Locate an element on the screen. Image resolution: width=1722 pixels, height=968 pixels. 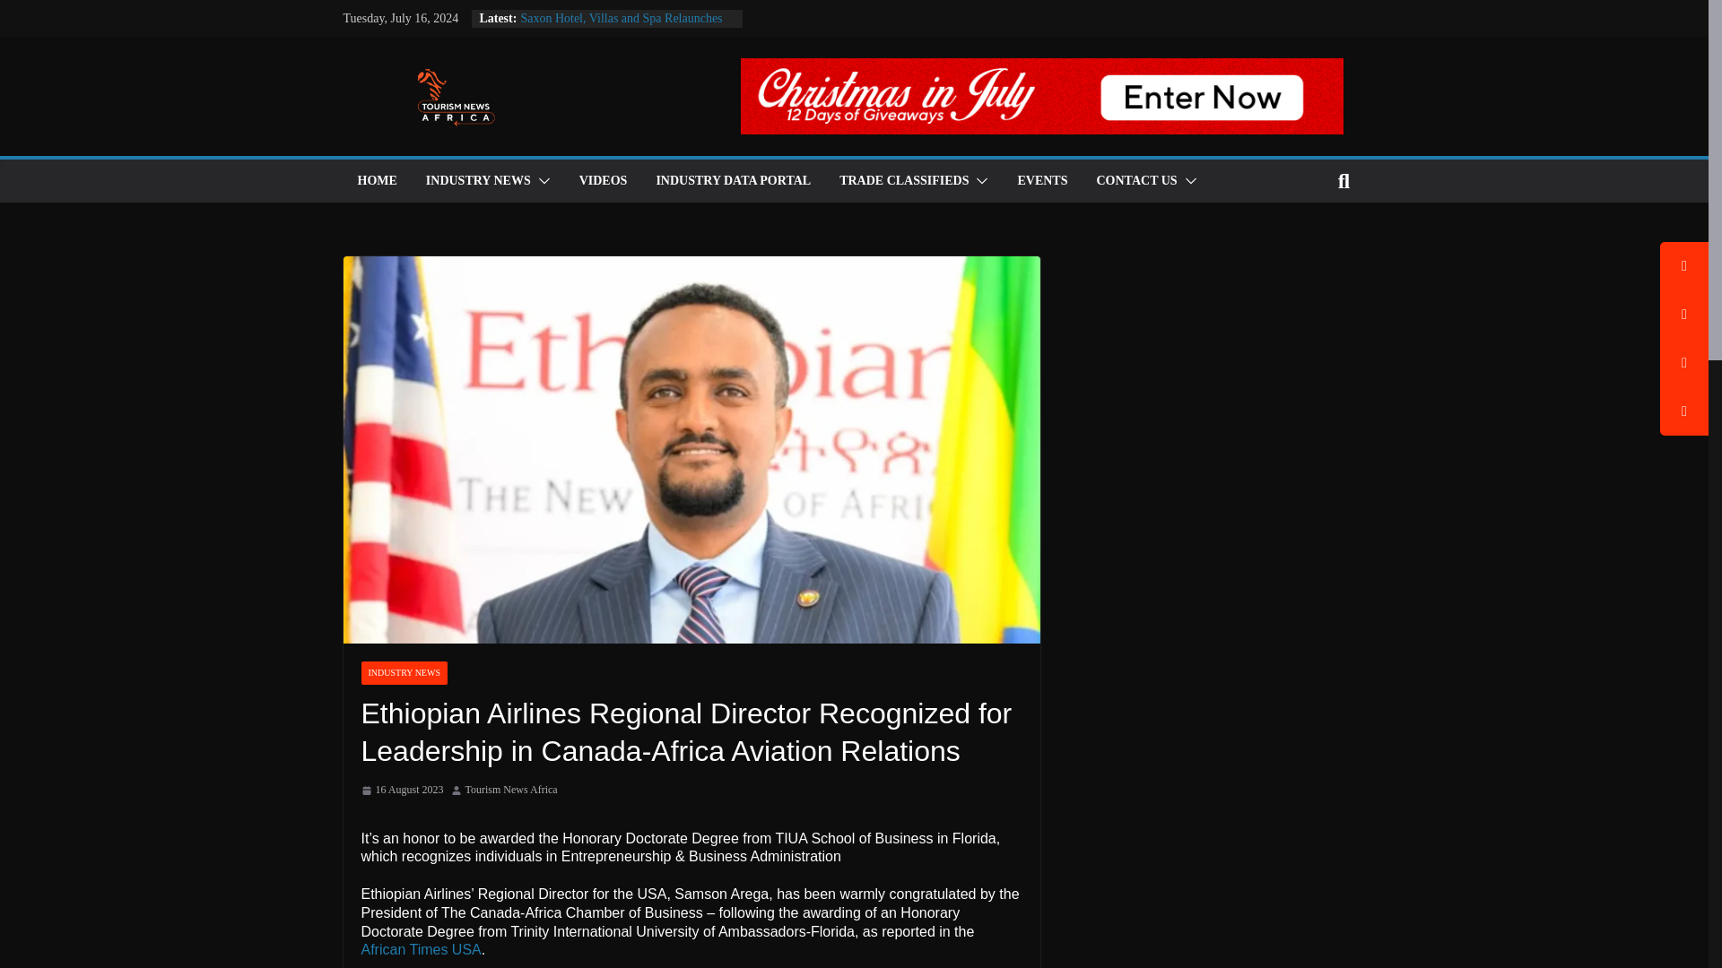
EVENTS is located at coordinates (1042, 181).